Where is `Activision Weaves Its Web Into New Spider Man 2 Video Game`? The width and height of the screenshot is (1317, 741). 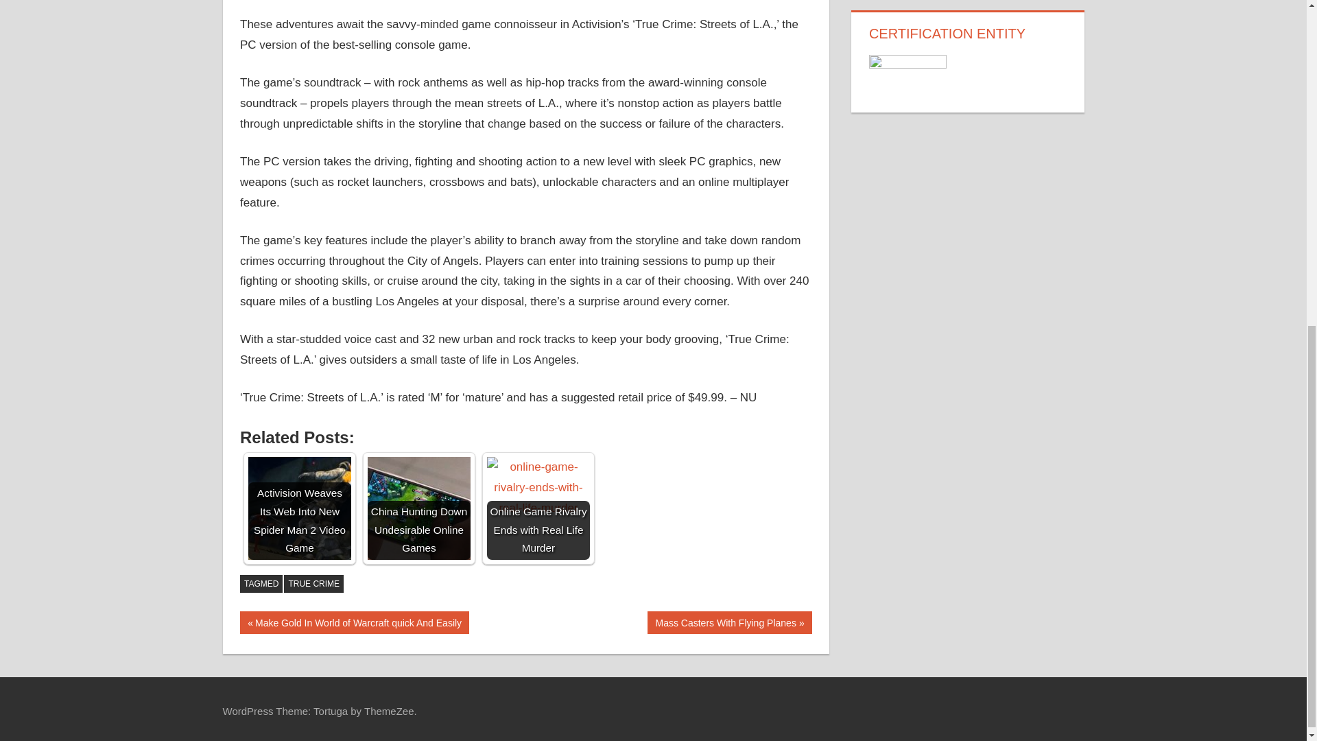 Activision Weaves Its Web Into New Spider Man 2 Video Game is located at coordinates (300, 508).